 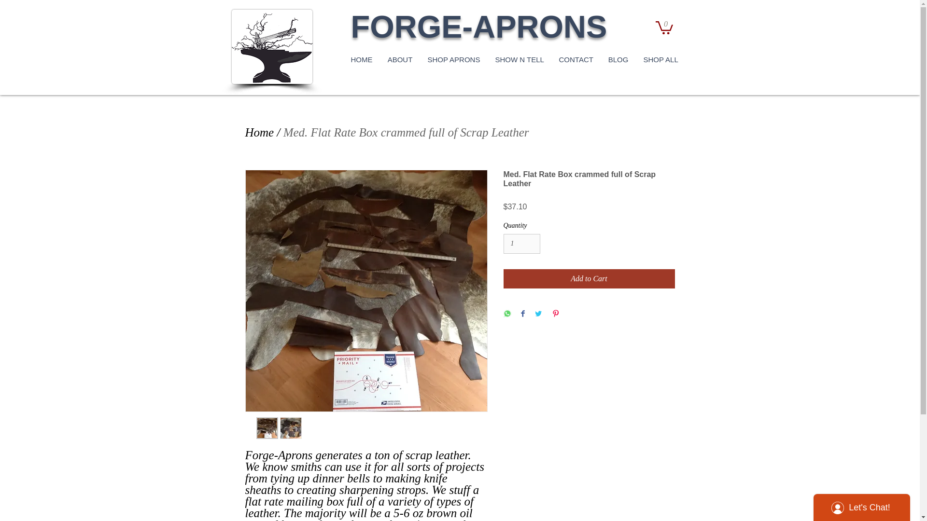 I want to click on SHOW N TELL, so click(x=520, y=60).